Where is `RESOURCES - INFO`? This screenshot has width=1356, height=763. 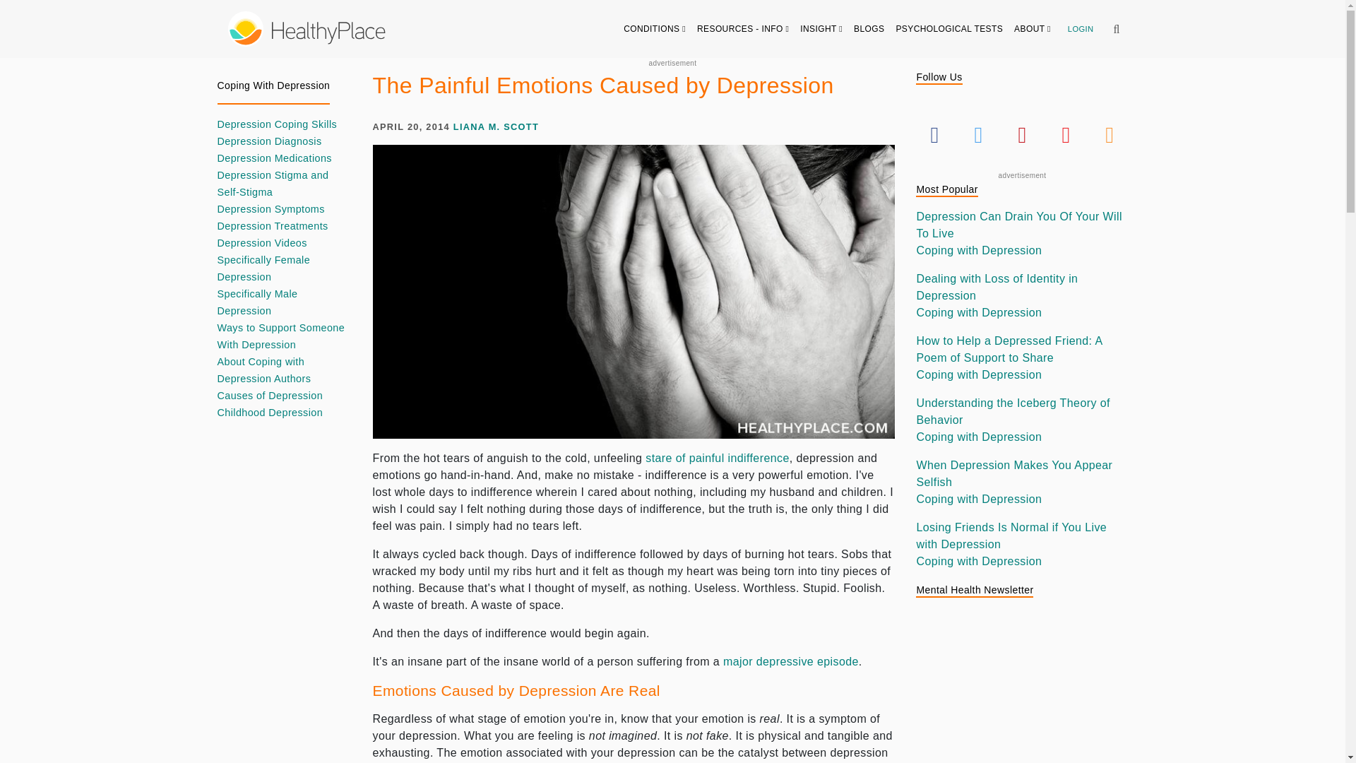
RESOURCES - INFO is located at coordinates (743, 28).